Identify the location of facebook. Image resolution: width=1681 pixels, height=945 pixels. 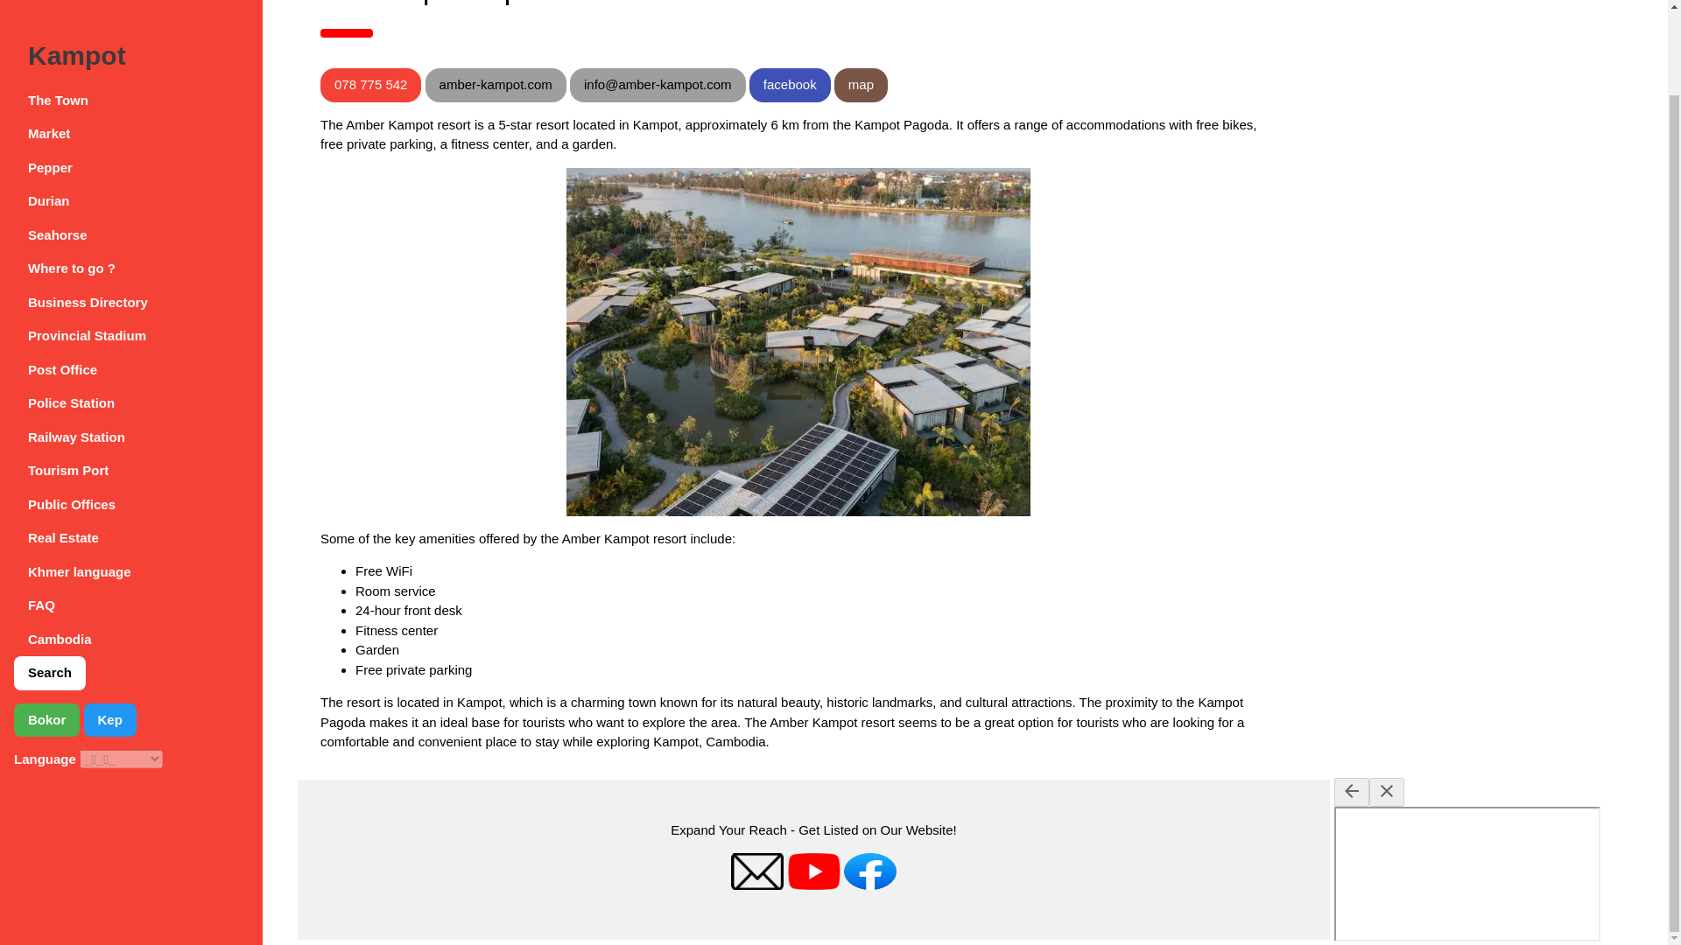
(790, 84).